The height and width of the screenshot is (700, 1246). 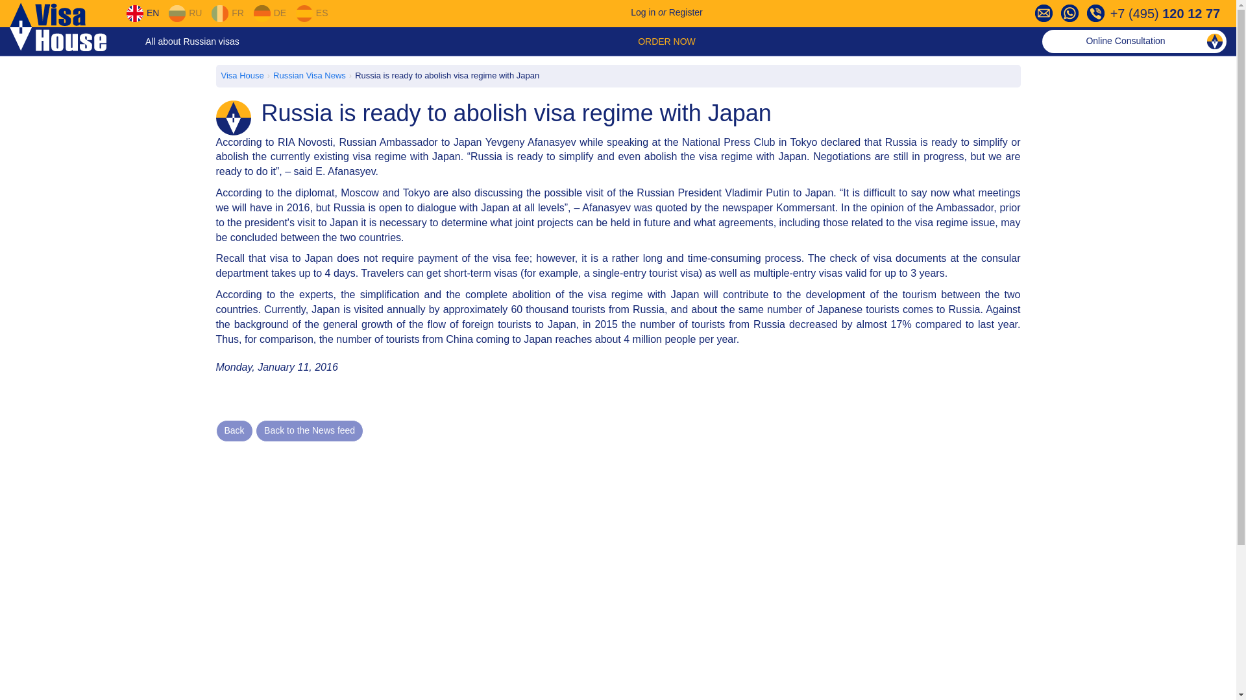 I want to click on RU, so click(x=185, y=13).